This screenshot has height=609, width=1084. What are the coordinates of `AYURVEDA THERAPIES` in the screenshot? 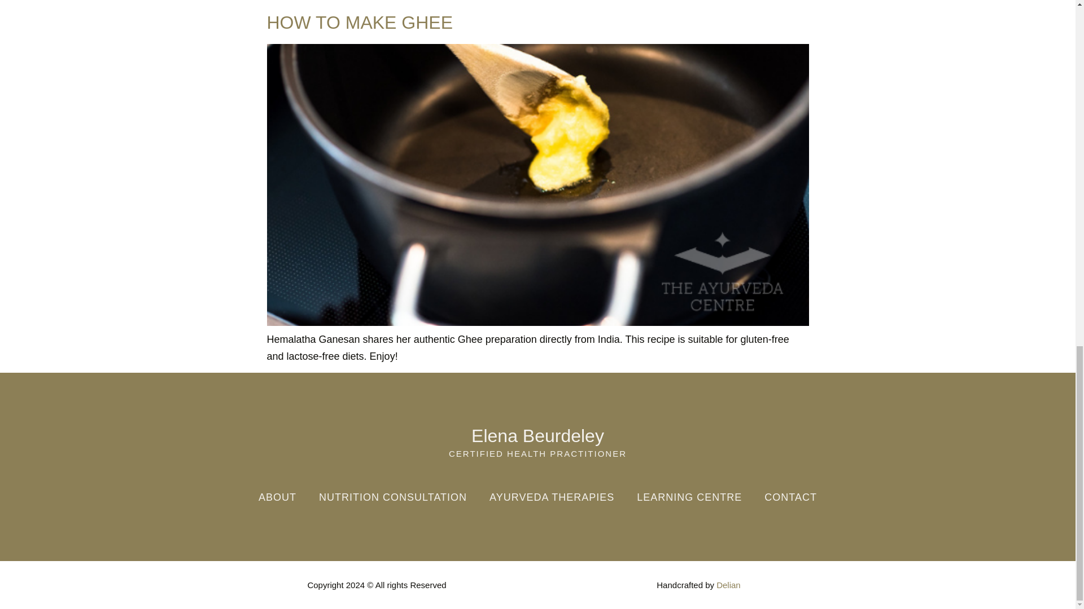 It's located at (551, 497).